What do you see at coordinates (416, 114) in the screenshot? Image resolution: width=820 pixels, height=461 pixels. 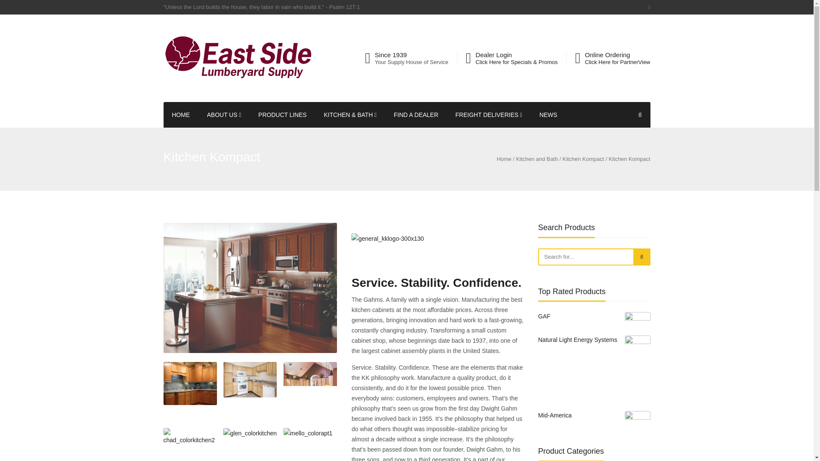 I see `FIND A DEALER` at bounding box center [416, 114].